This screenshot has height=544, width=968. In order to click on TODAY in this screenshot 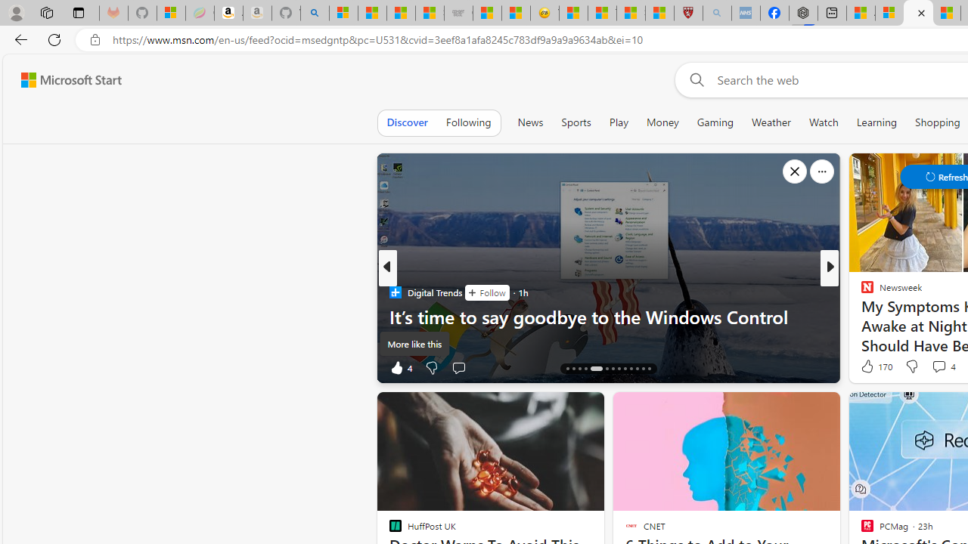, I will do `click(861, 292)`.